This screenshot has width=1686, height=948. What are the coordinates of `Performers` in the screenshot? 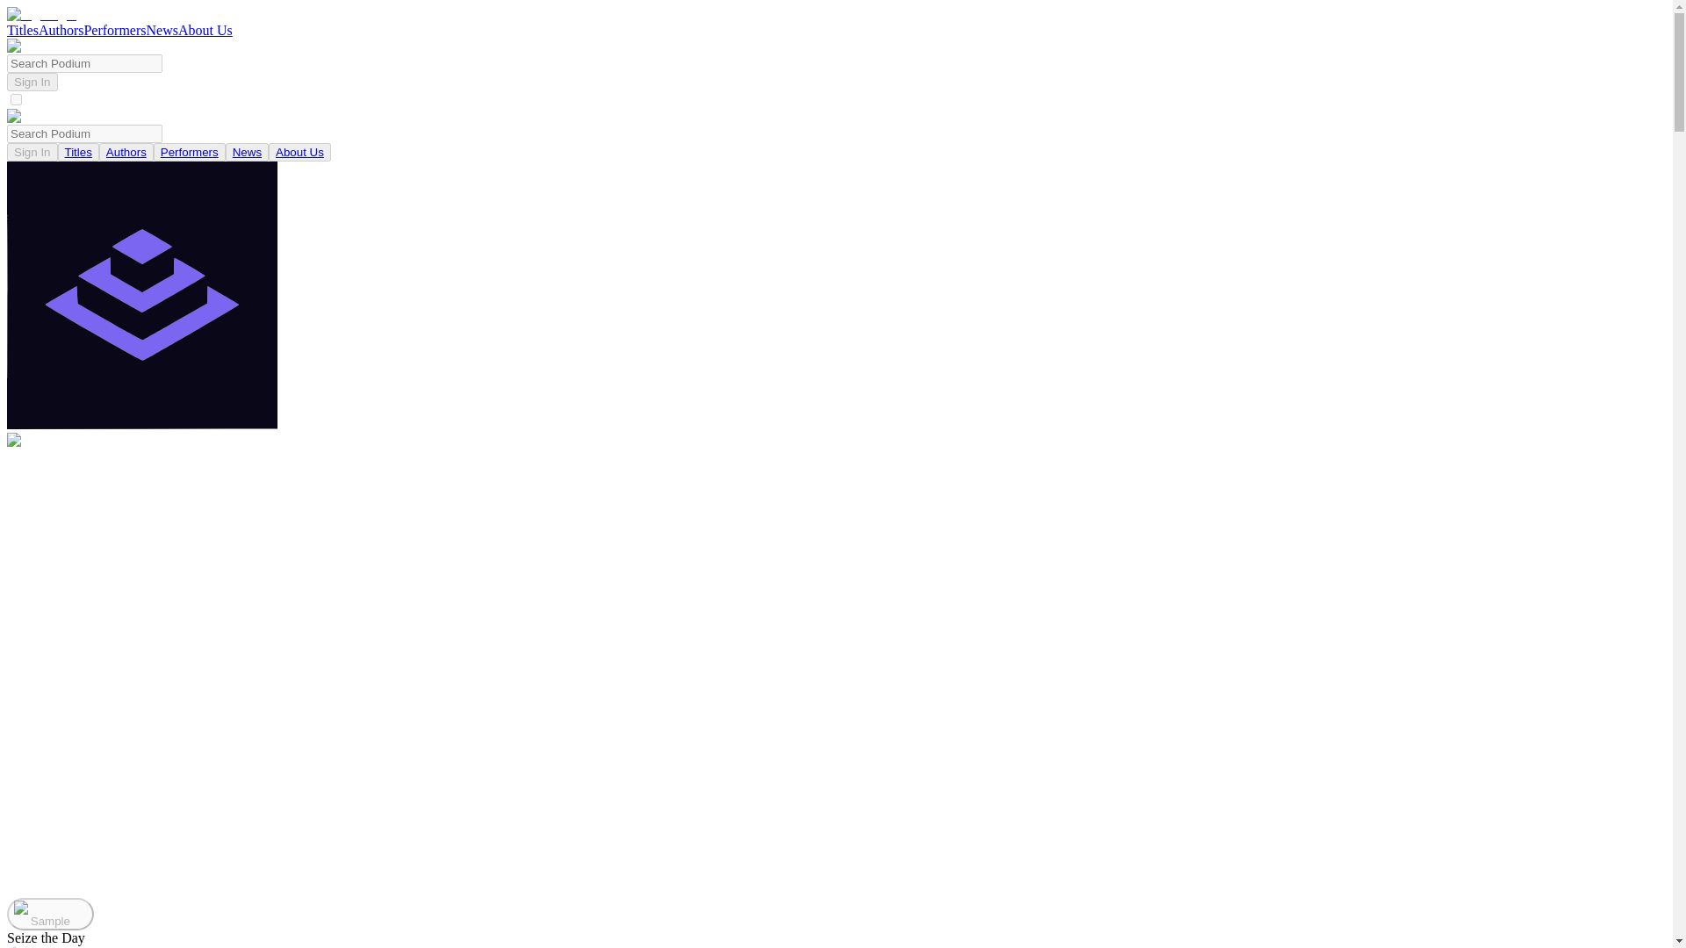 It's located at (114, 30).